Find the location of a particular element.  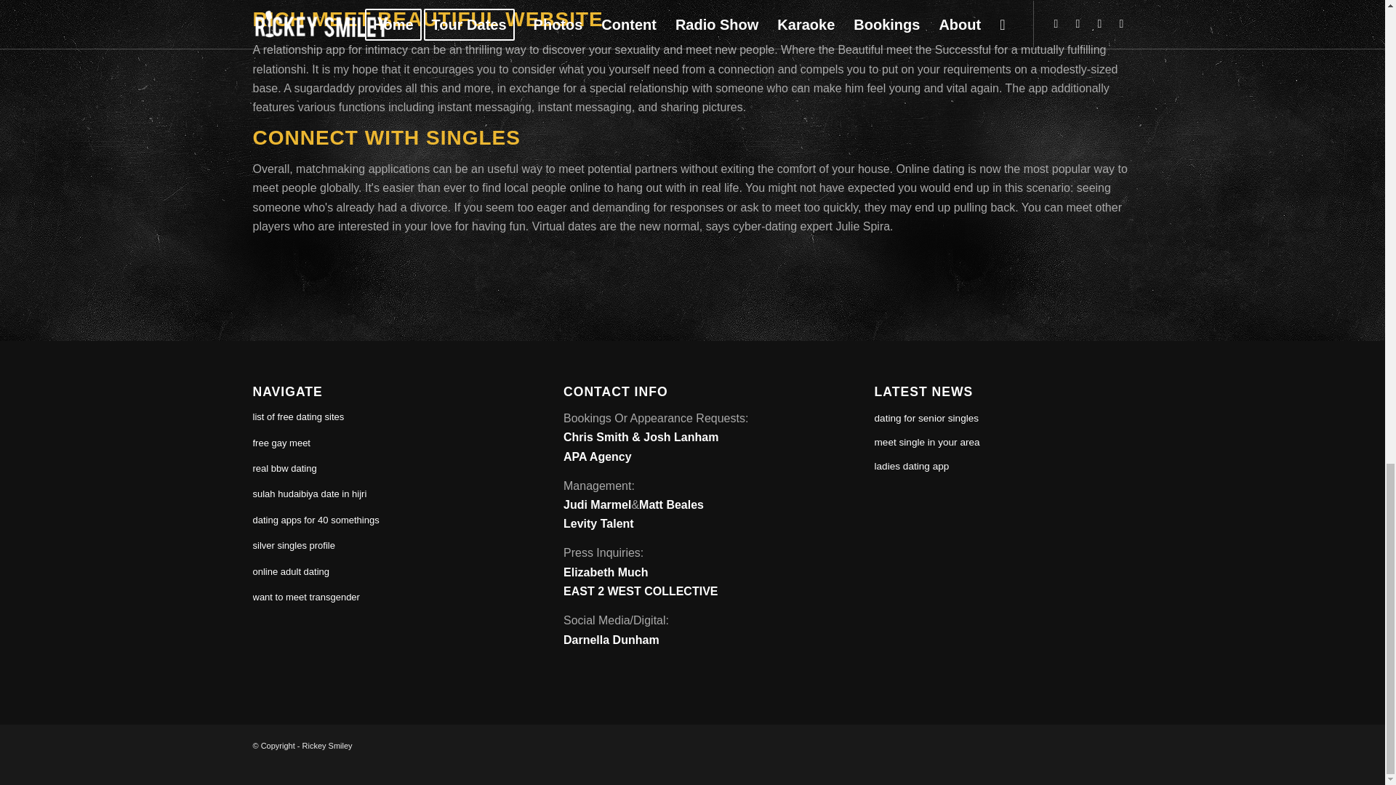

EAST 2 WEST COLLECTIVE is located at coordinates (640, 590).